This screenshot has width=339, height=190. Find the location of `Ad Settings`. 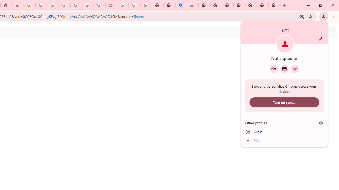

Ad Settings is located at coordinates (41, 5).